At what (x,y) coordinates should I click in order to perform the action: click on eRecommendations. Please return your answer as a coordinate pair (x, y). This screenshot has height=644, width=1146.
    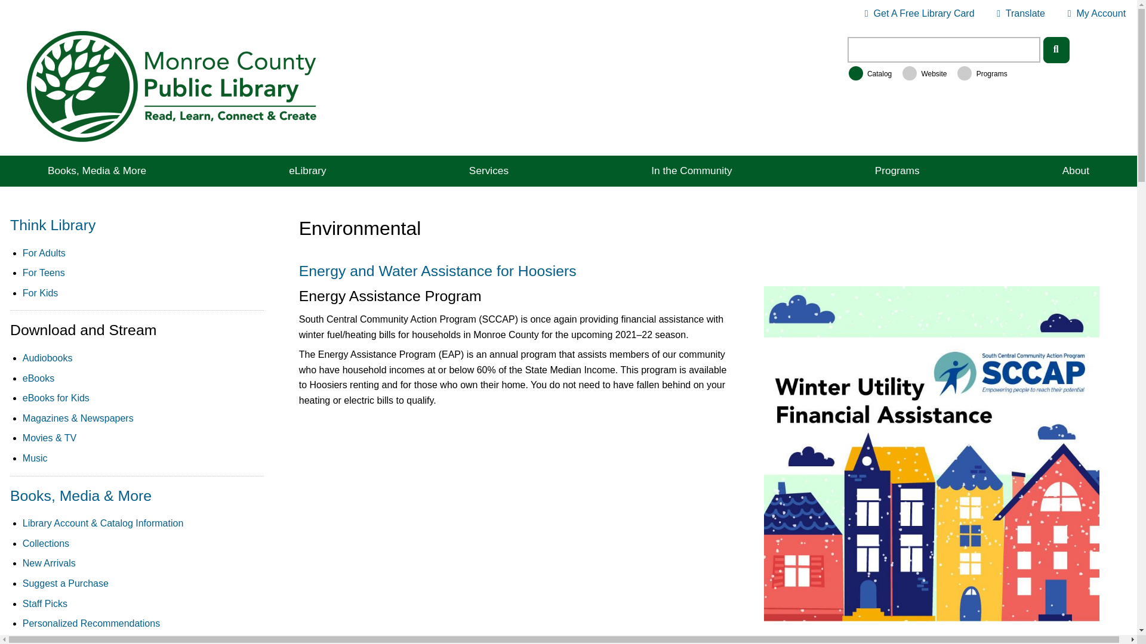
    Looking at the image, I should click on (322, 642).